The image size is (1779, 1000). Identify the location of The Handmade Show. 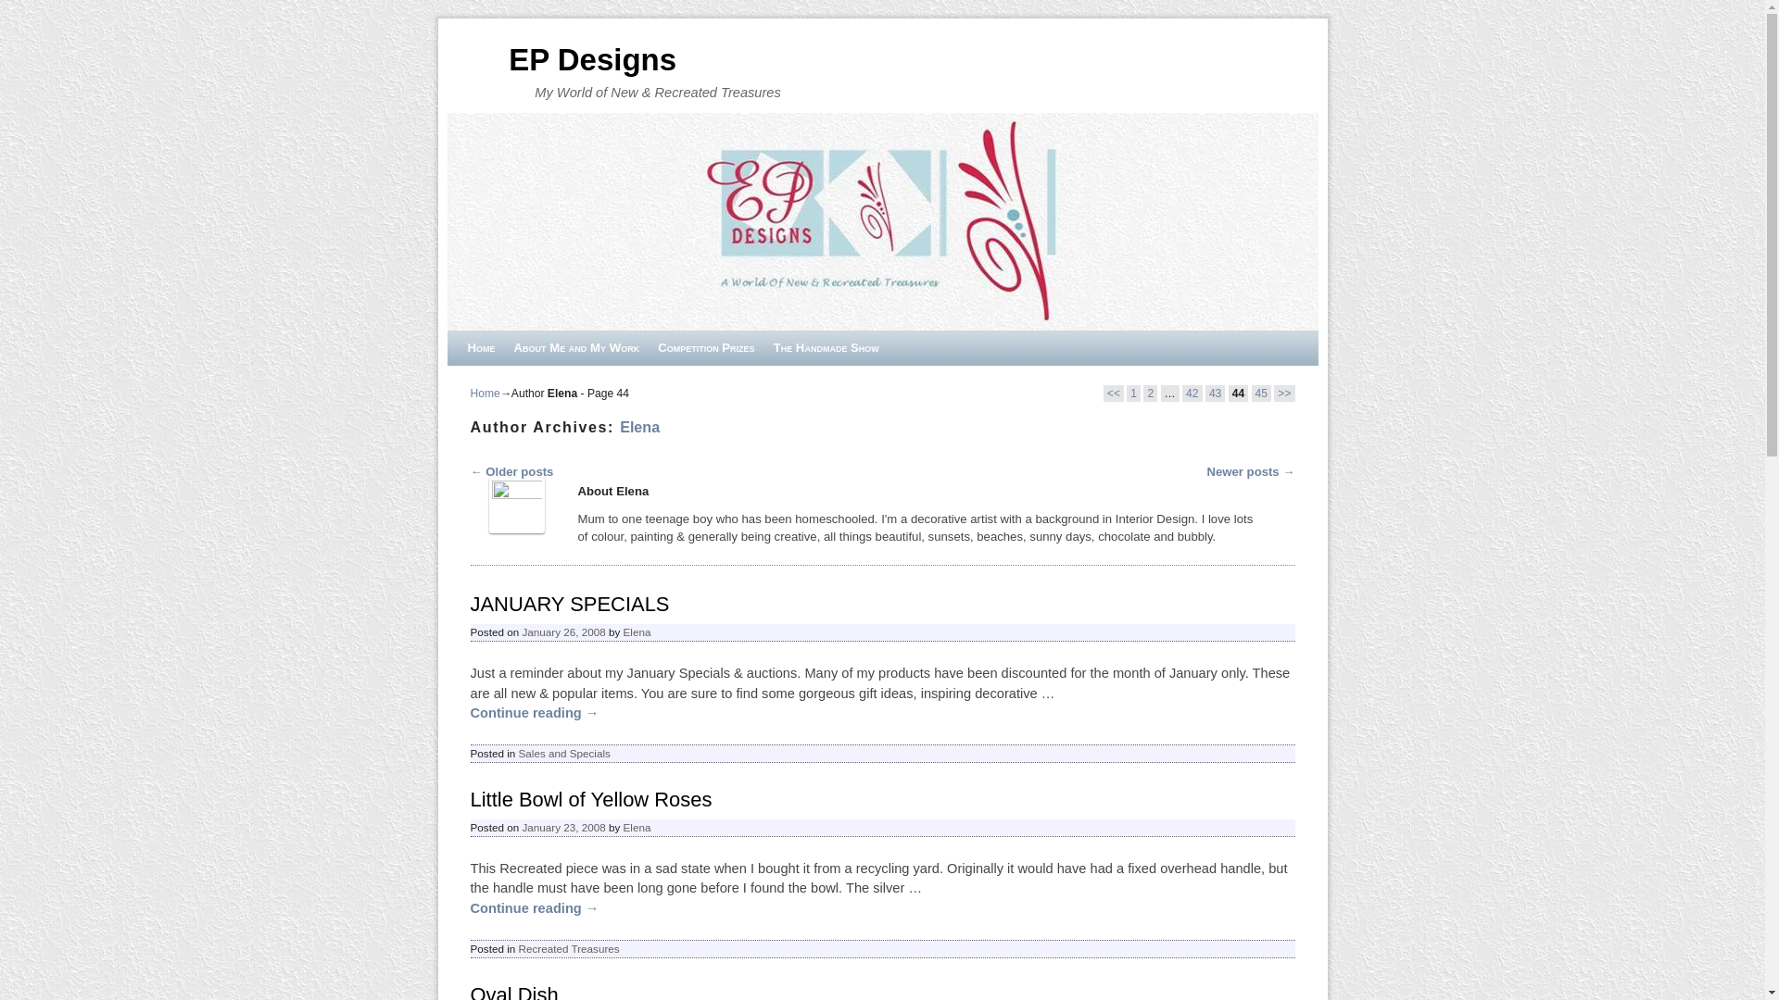
(826, 348).